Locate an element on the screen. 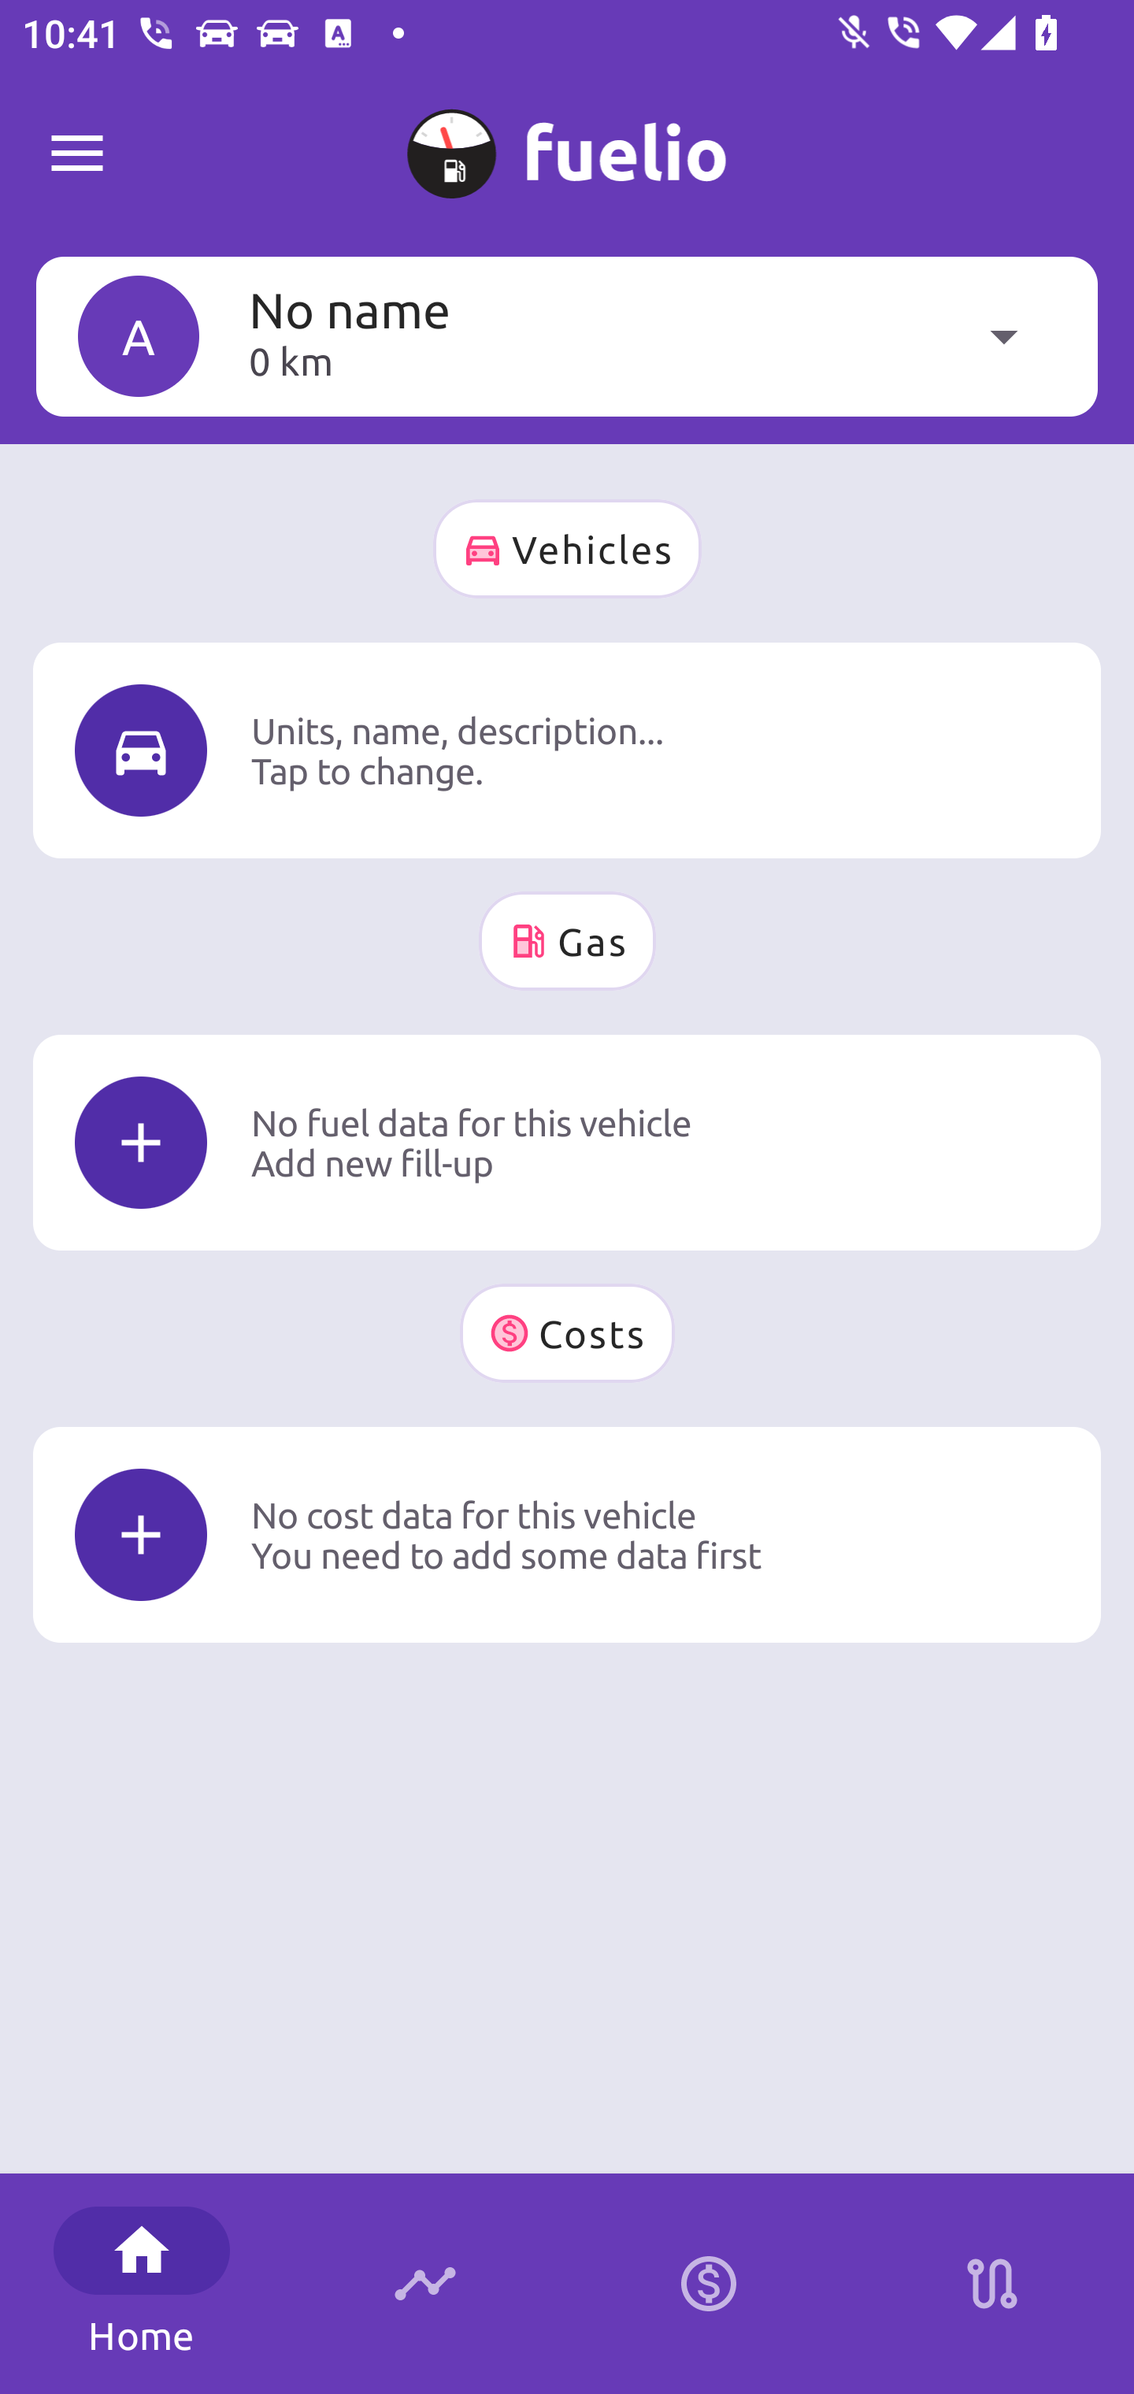 The width and height of the screenshot is (1134, 2394). Stations on route is located at coordinates (992, 2284).